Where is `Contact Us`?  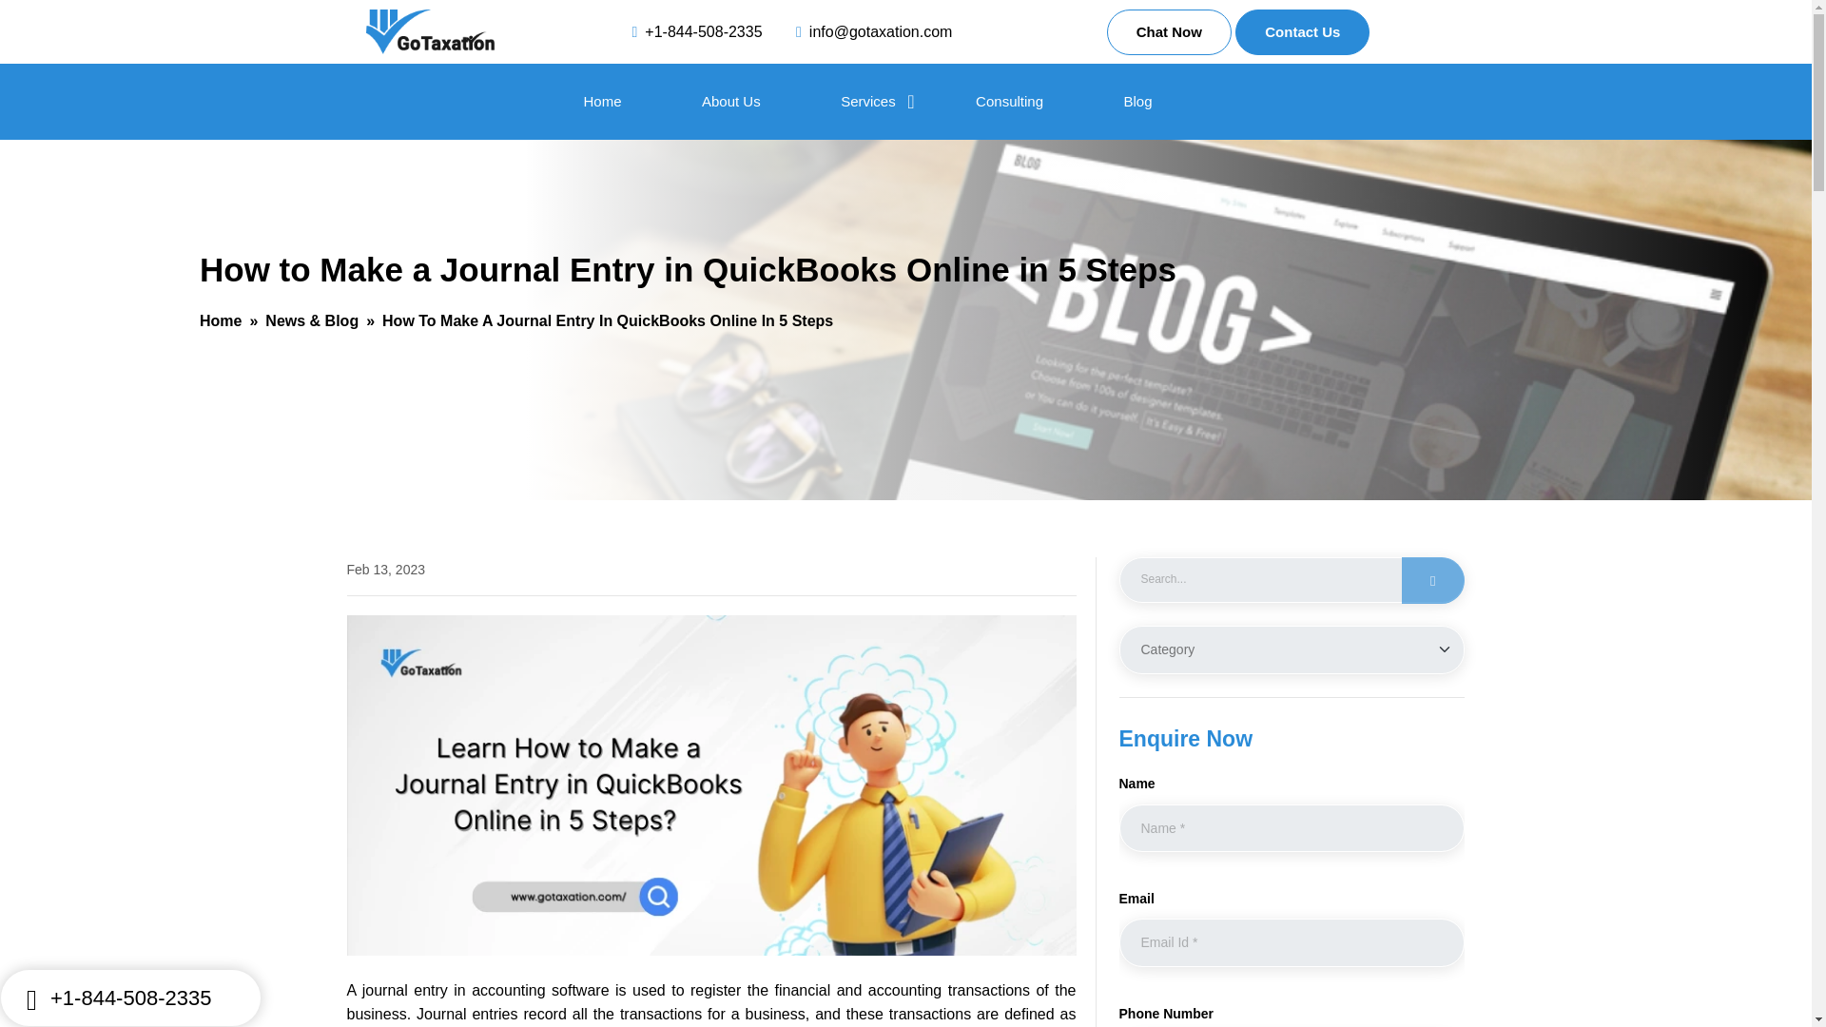 Contact Us is located at coordinates (1303, 32).